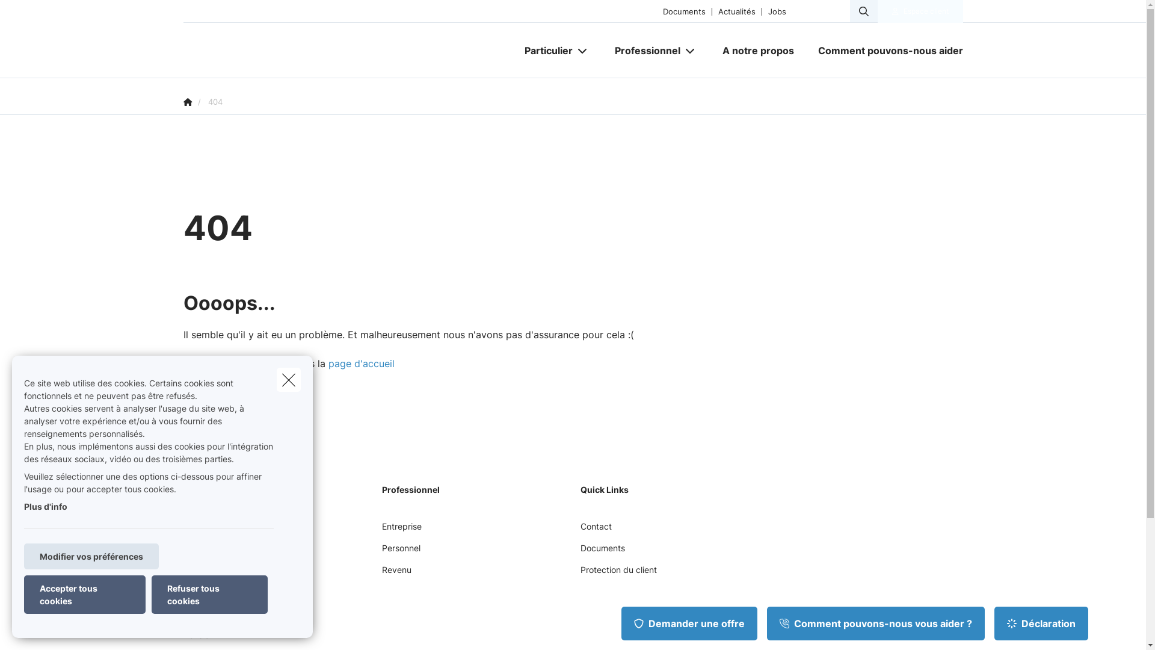  I want to click on Rechercher, so click(43, 14).